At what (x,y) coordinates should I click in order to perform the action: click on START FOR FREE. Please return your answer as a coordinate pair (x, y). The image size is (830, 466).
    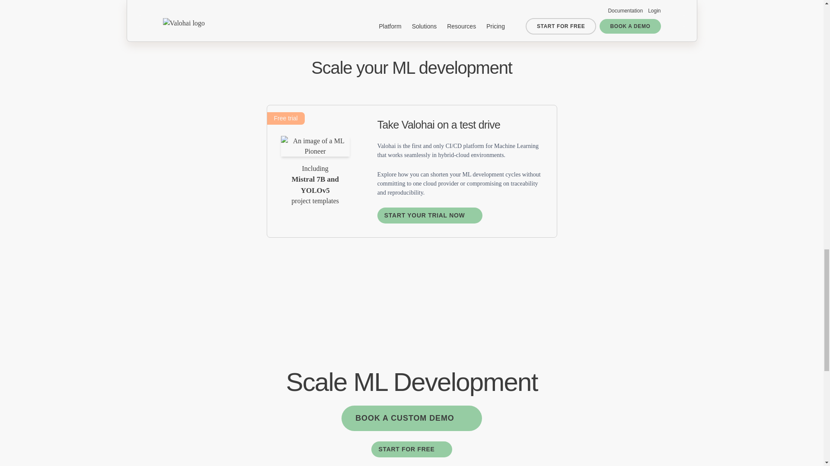
    Looking at the image, I should click on (411, 449).